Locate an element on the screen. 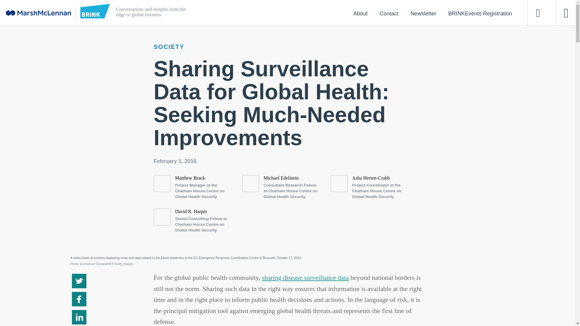 This screenshot has width=580, height=326. David R. Harper is located at coordinates (191, 211).